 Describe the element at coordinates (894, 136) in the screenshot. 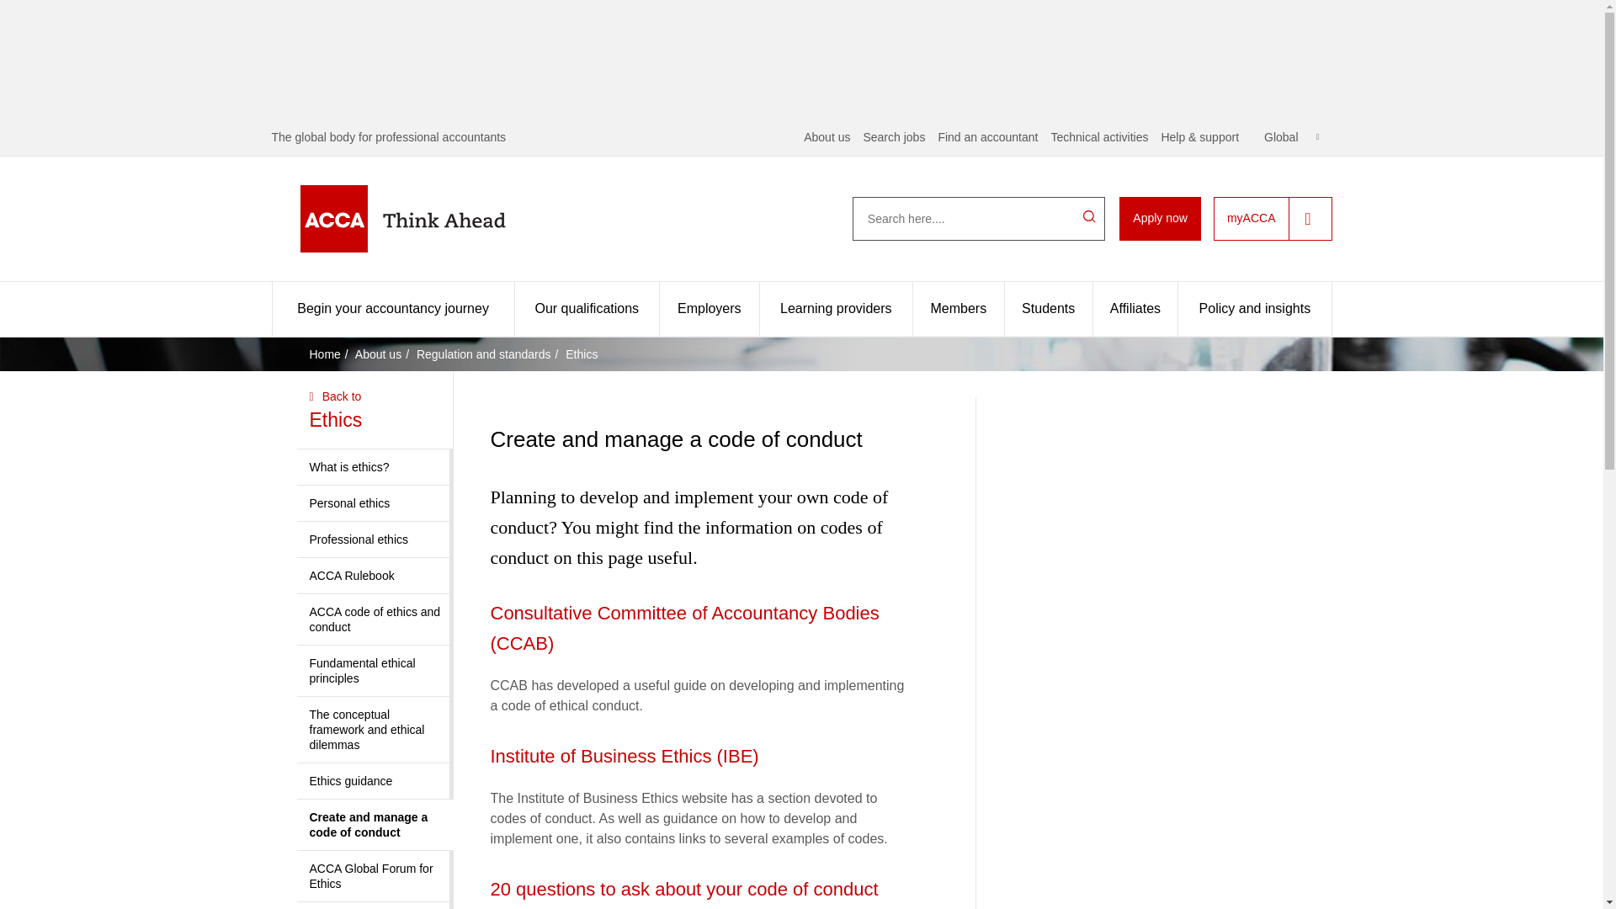

I see `Search jobs` at that location.